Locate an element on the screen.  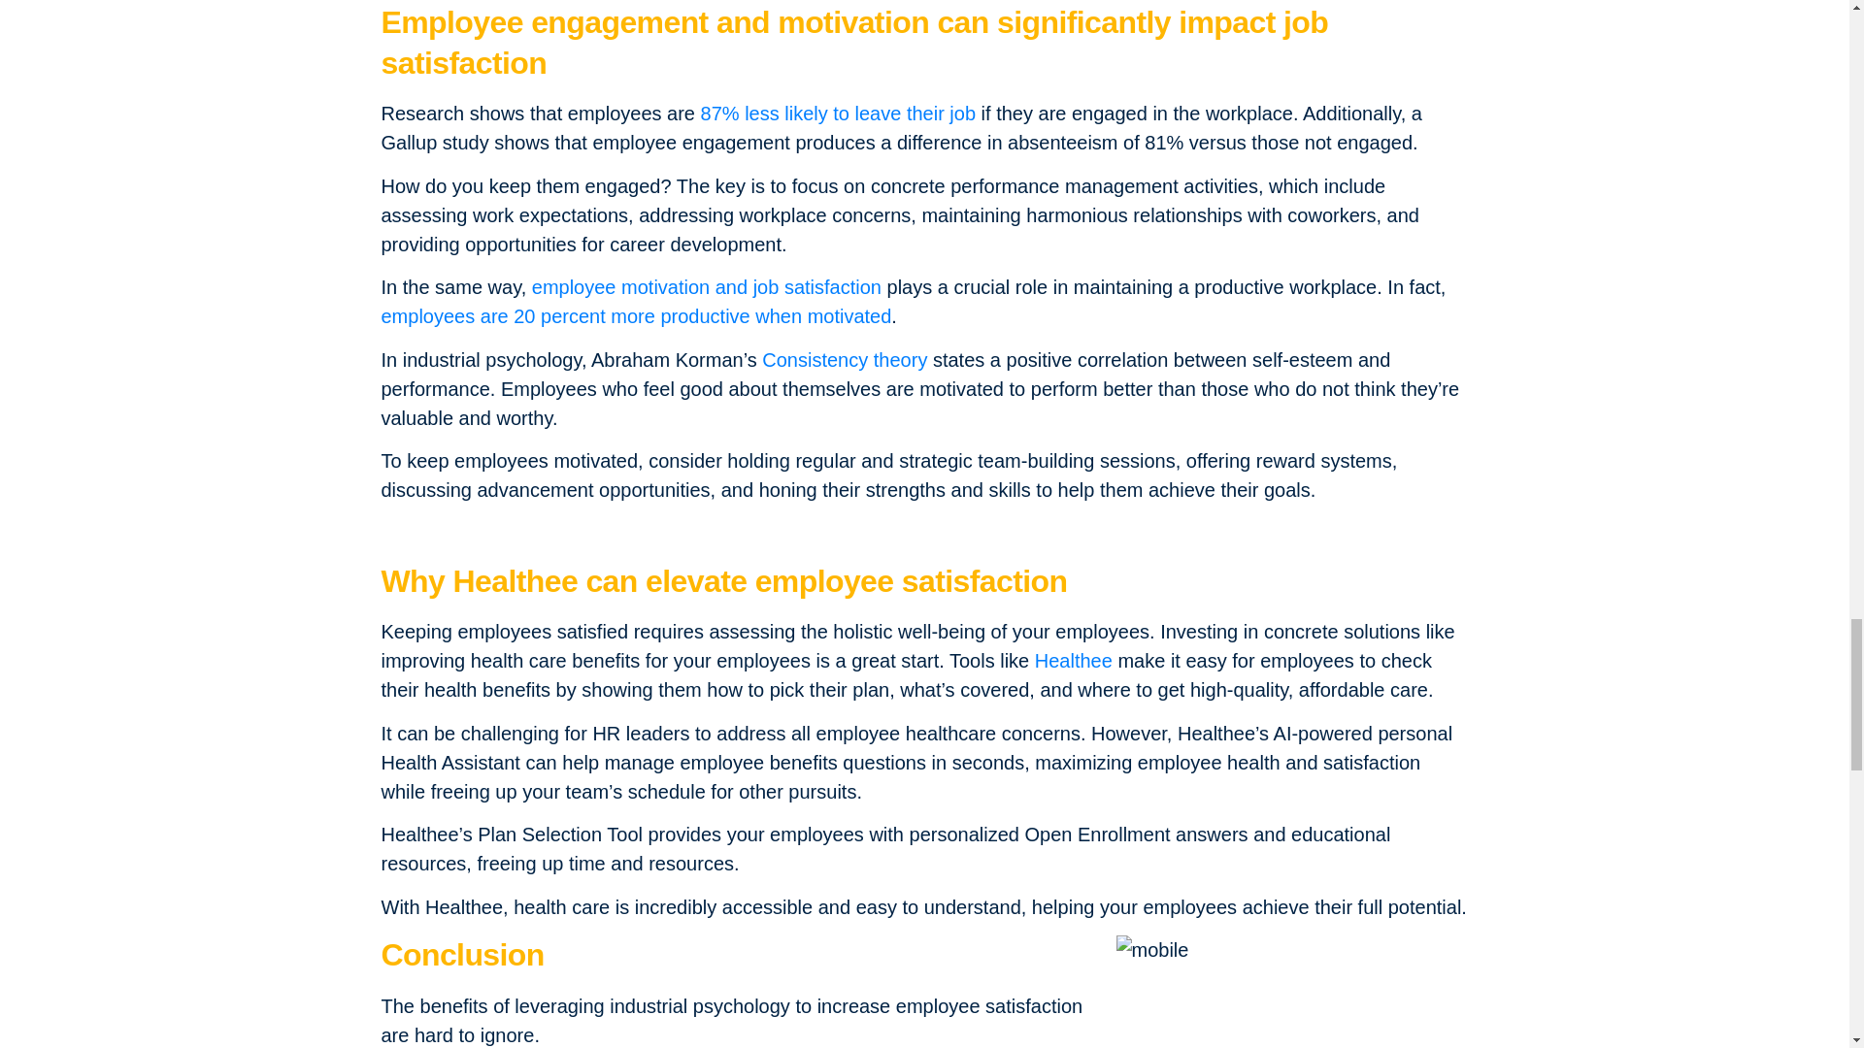
Consistency theory is located at coordinates (845, 359).